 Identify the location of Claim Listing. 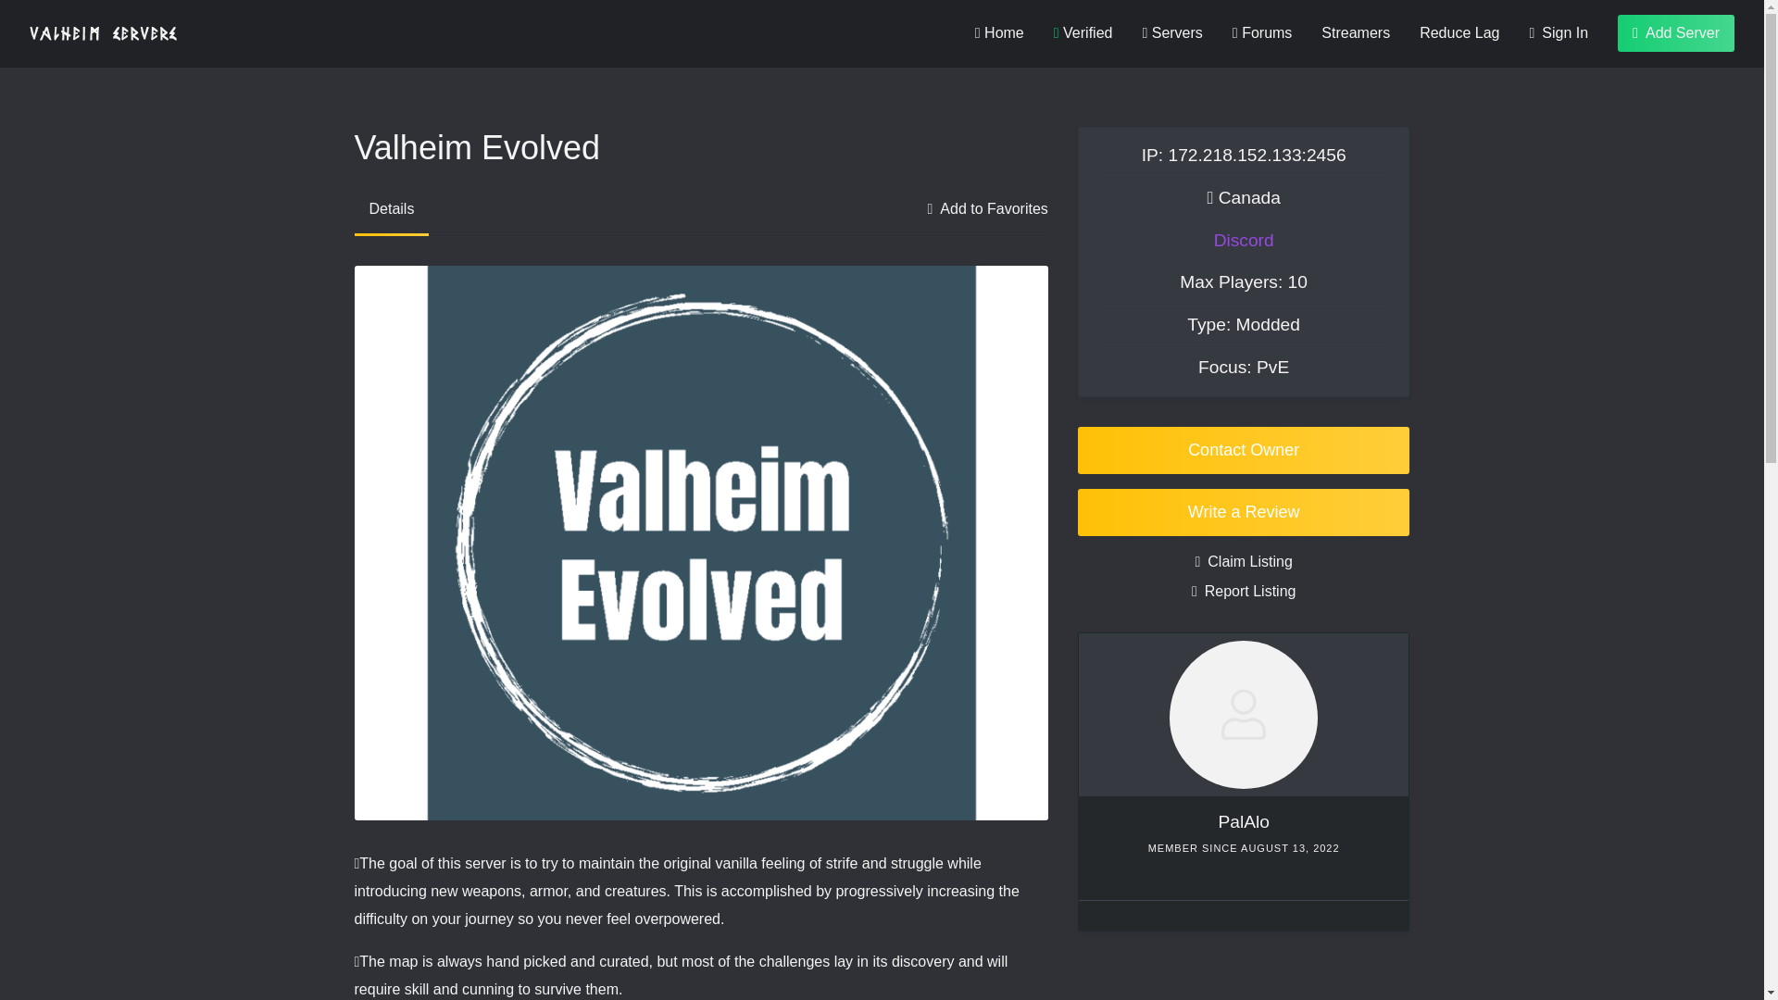
(1243, 561).